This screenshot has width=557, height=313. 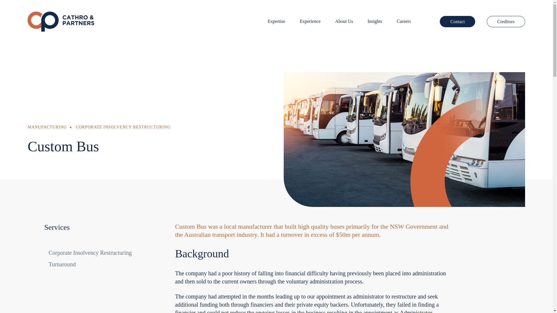 What do you see at coordinates (60, 264) in the screenshot?
I see `Turnaround` at bounding box center [60, 264].